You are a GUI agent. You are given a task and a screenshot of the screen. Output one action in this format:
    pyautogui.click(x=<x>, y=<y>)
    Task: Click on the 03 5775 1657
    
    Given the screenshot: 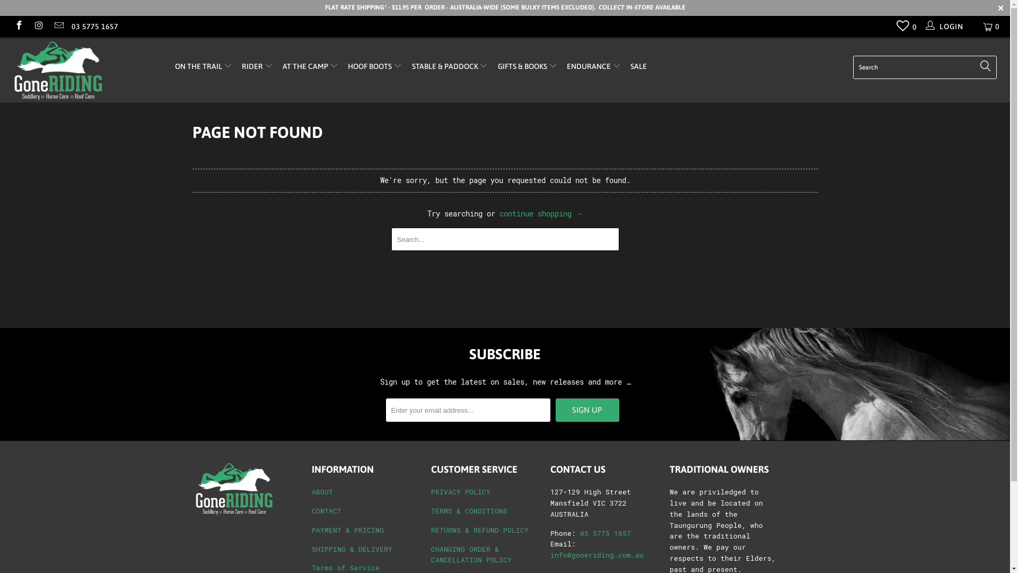 What is the action you would take?
    pyautogui.click(x=605, y=534)
    